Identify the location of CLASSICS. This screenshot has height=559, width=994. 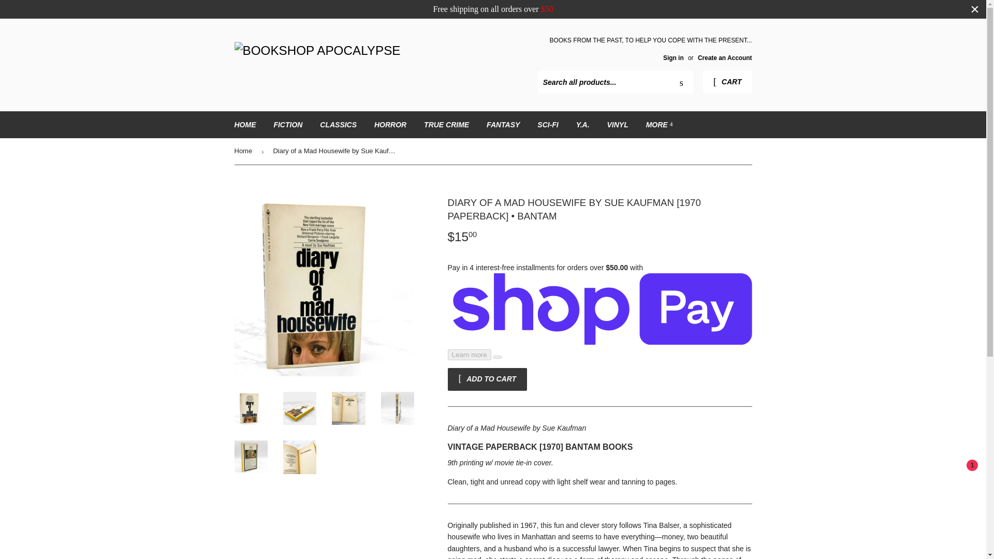
(338, 124).